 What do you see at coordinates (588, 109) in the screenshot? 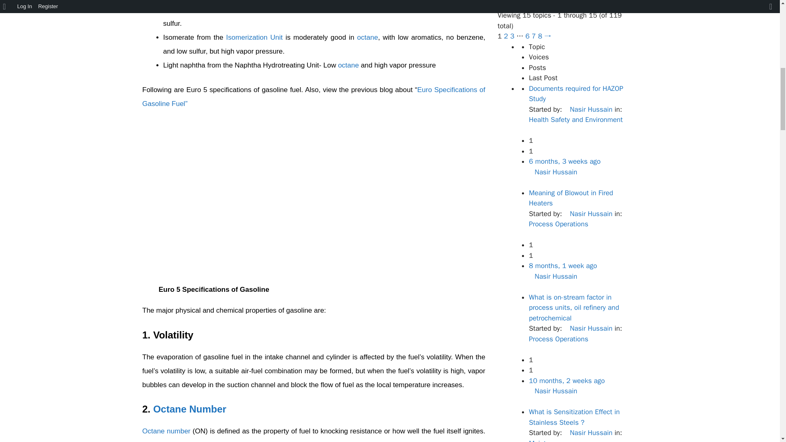
I see `View Nasir Hussain's profile` at bounding box center [588, 109].